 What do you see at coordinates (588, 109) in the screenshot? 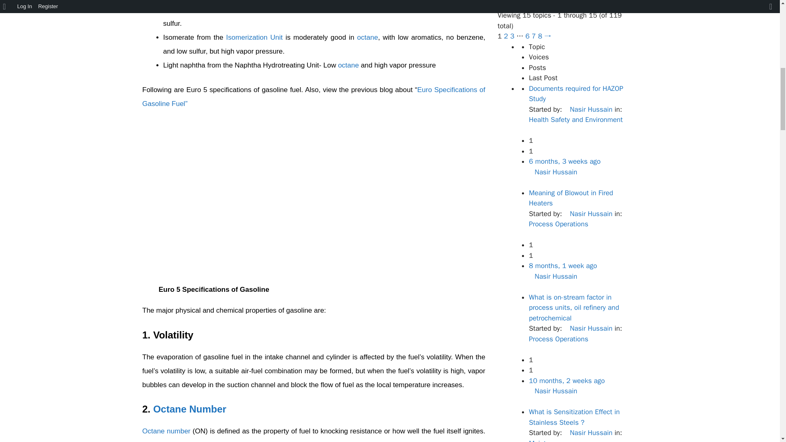
I see `View Nasir Hussain's profile` at bounding box center [588, 109].